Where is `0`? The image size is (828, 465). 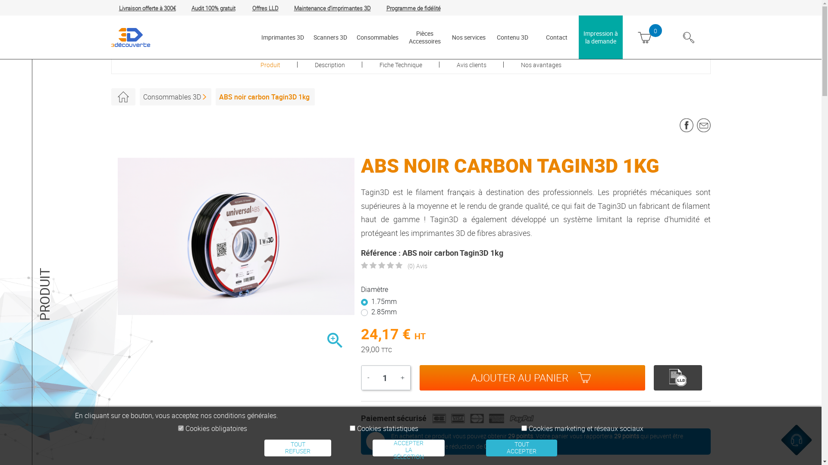
0 is located at coordinates (399, 266).